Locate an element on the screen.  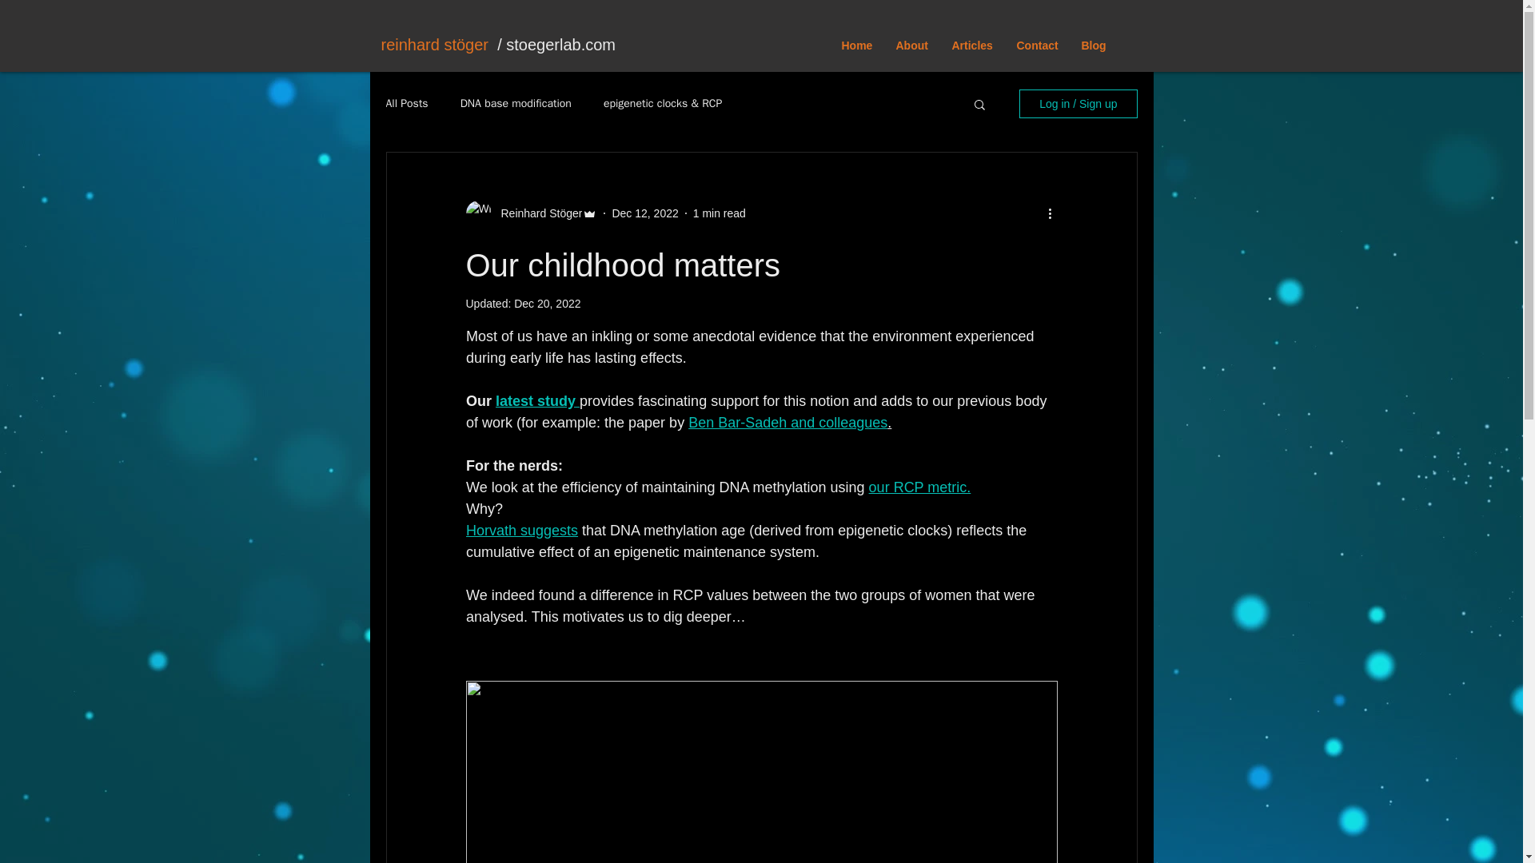
Horvath suggests is located at coordinates (520, 531).